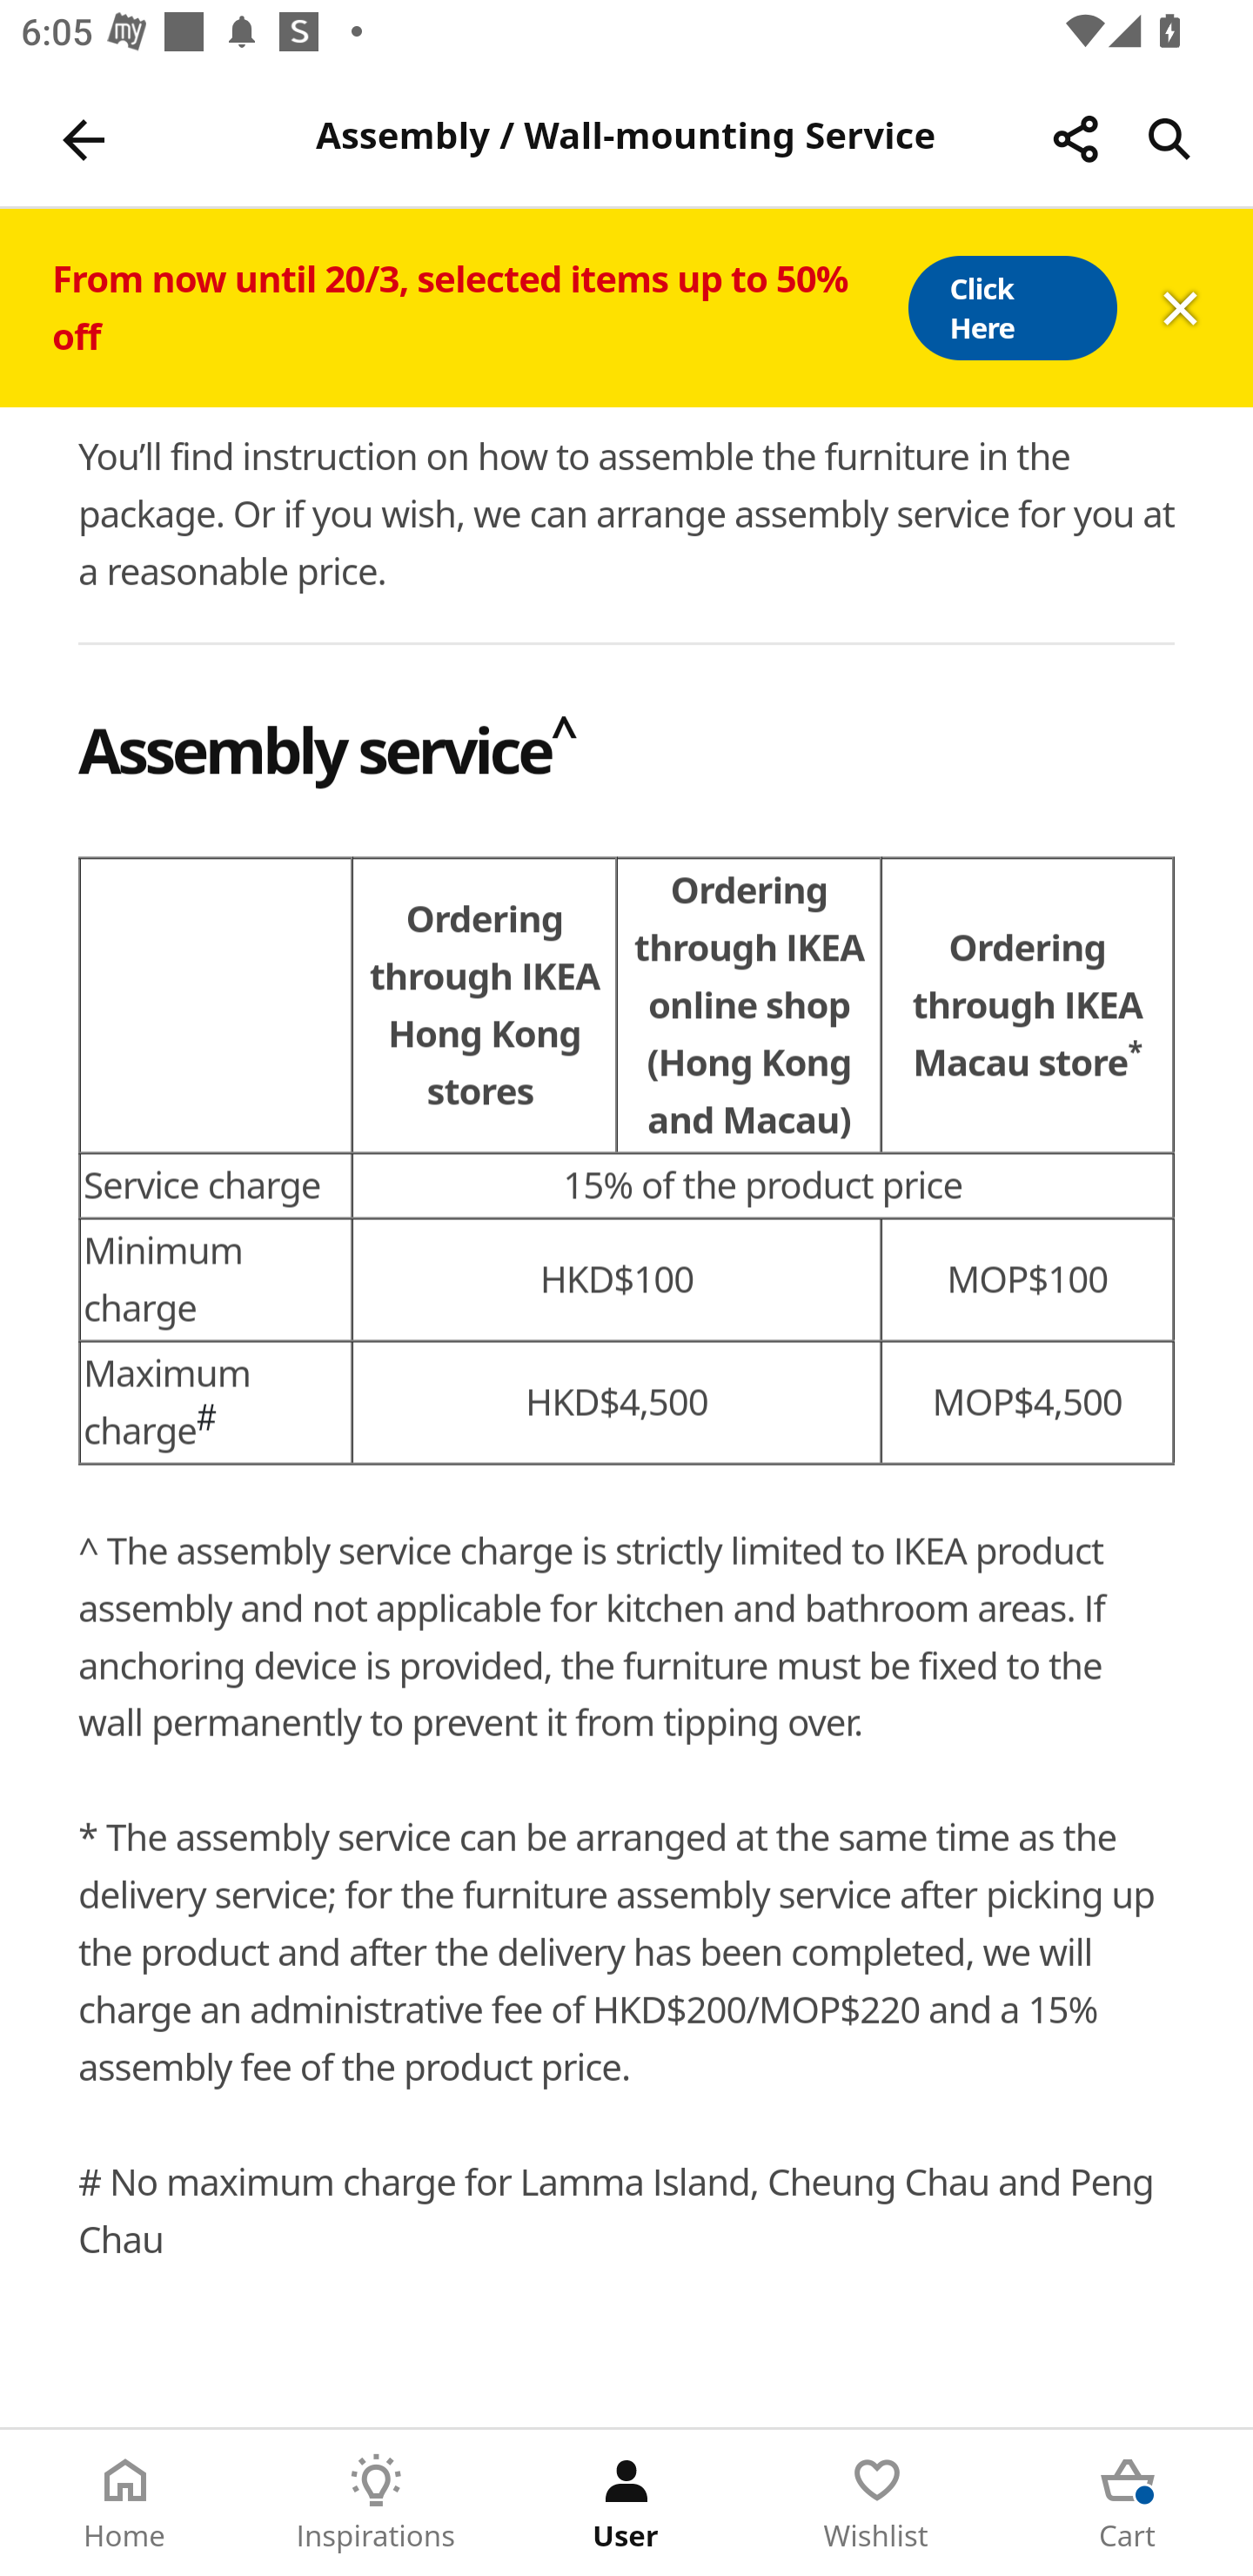 This screenshot has height=2576, width=1253. What do you see at coordinates (1011, 308) in the screenshot?
I see `Click Here` at bounding box center [1011, 308].